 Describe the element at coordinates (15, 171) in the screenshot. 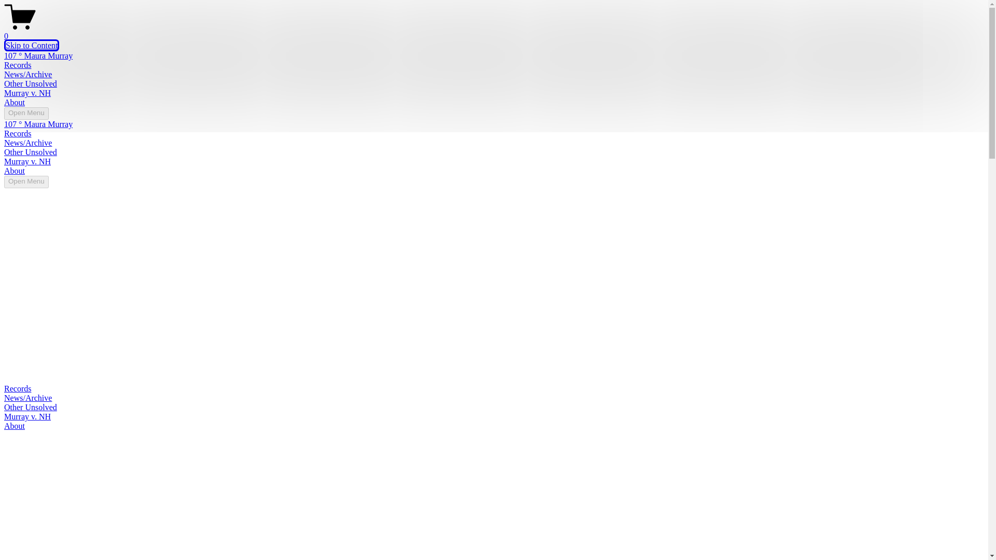

I see `About` at that location.